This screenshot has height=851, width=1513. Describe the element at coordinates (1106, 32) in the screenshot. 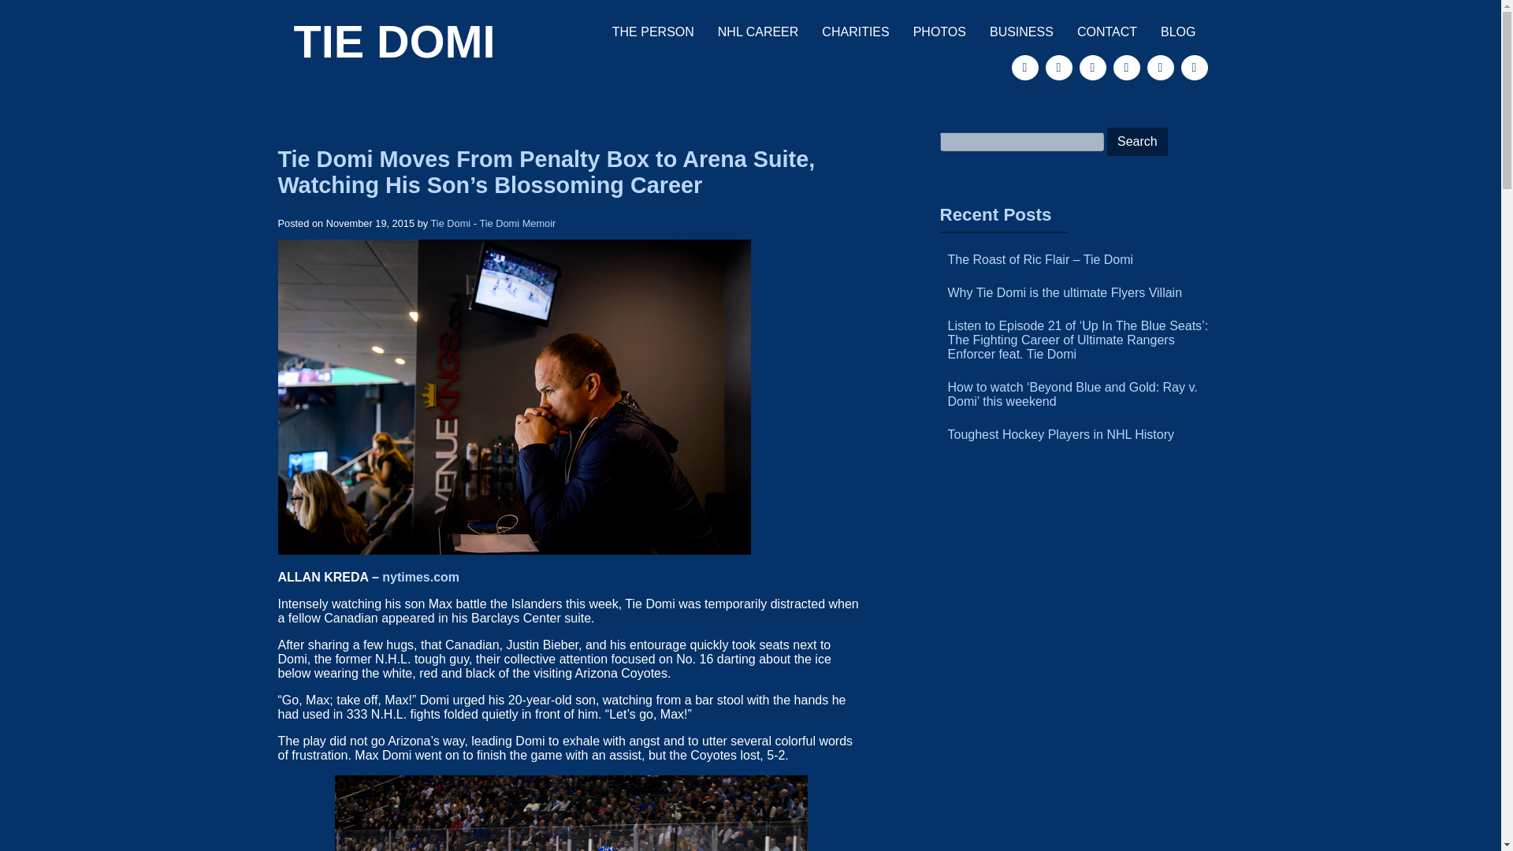

I see `CONTACT` at that location.